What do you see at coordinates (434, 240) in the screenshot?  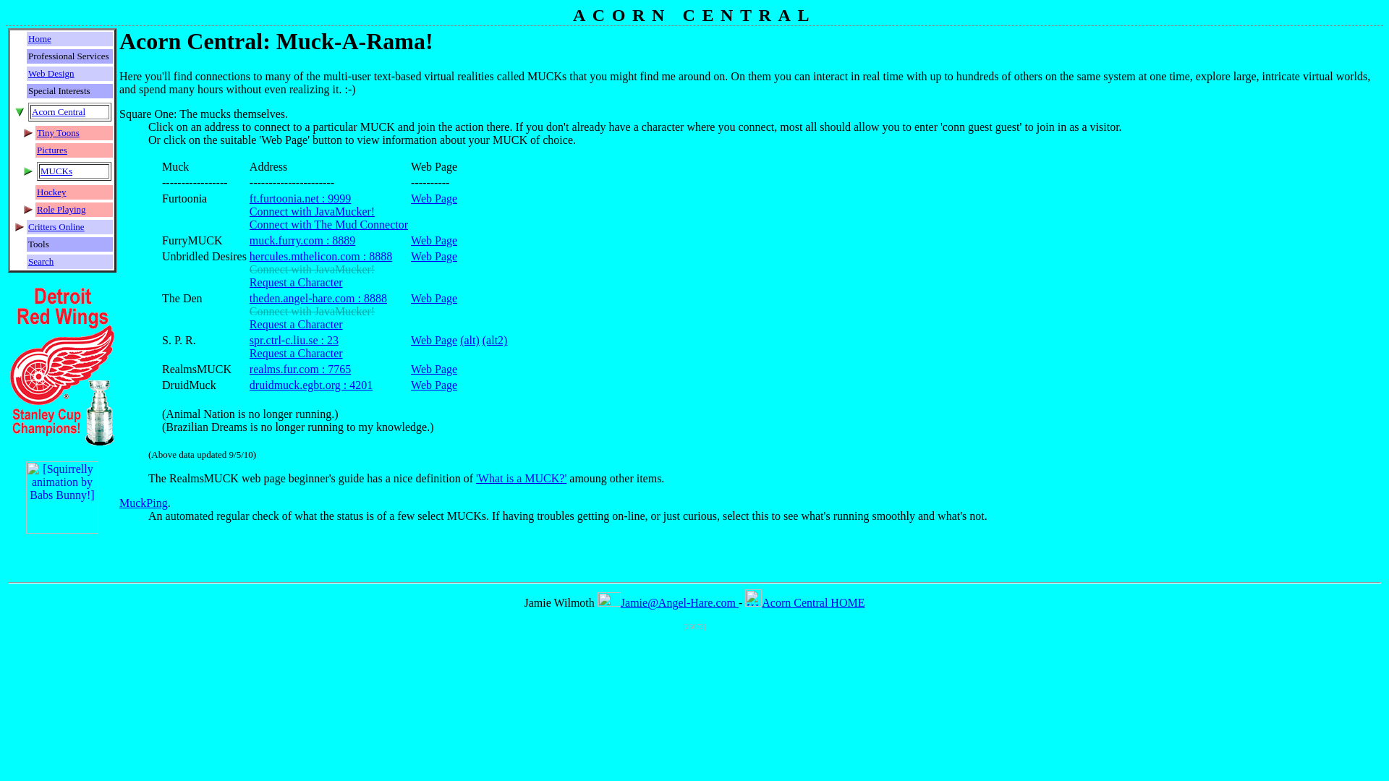 I see `Web Page` at bounding box center [434, 240].